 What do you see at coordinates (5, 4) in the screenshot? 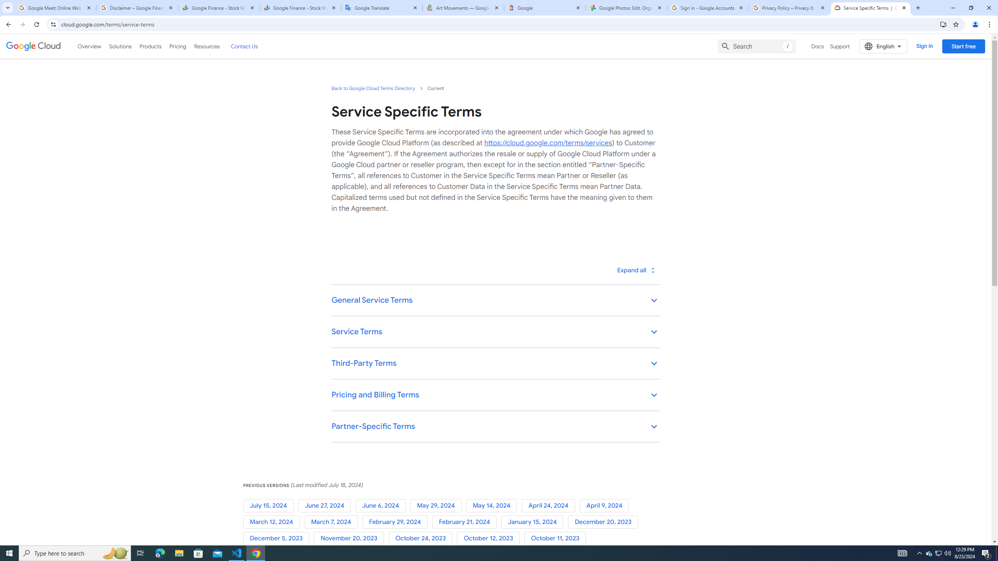
I see `System` at bounding box center [5, 4].